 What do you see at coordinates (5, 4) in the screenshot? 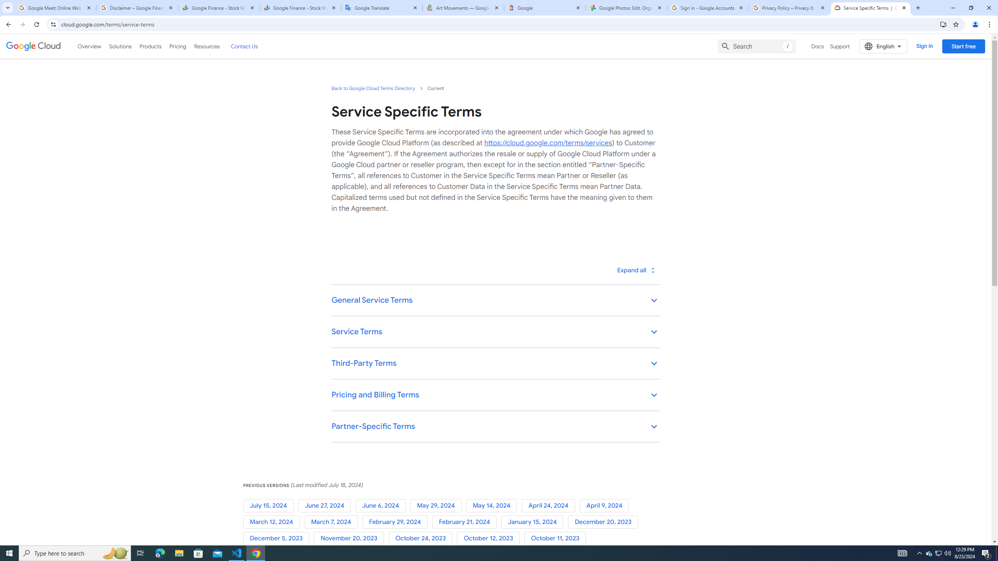
I see `System` at bounding box center [5, 4].